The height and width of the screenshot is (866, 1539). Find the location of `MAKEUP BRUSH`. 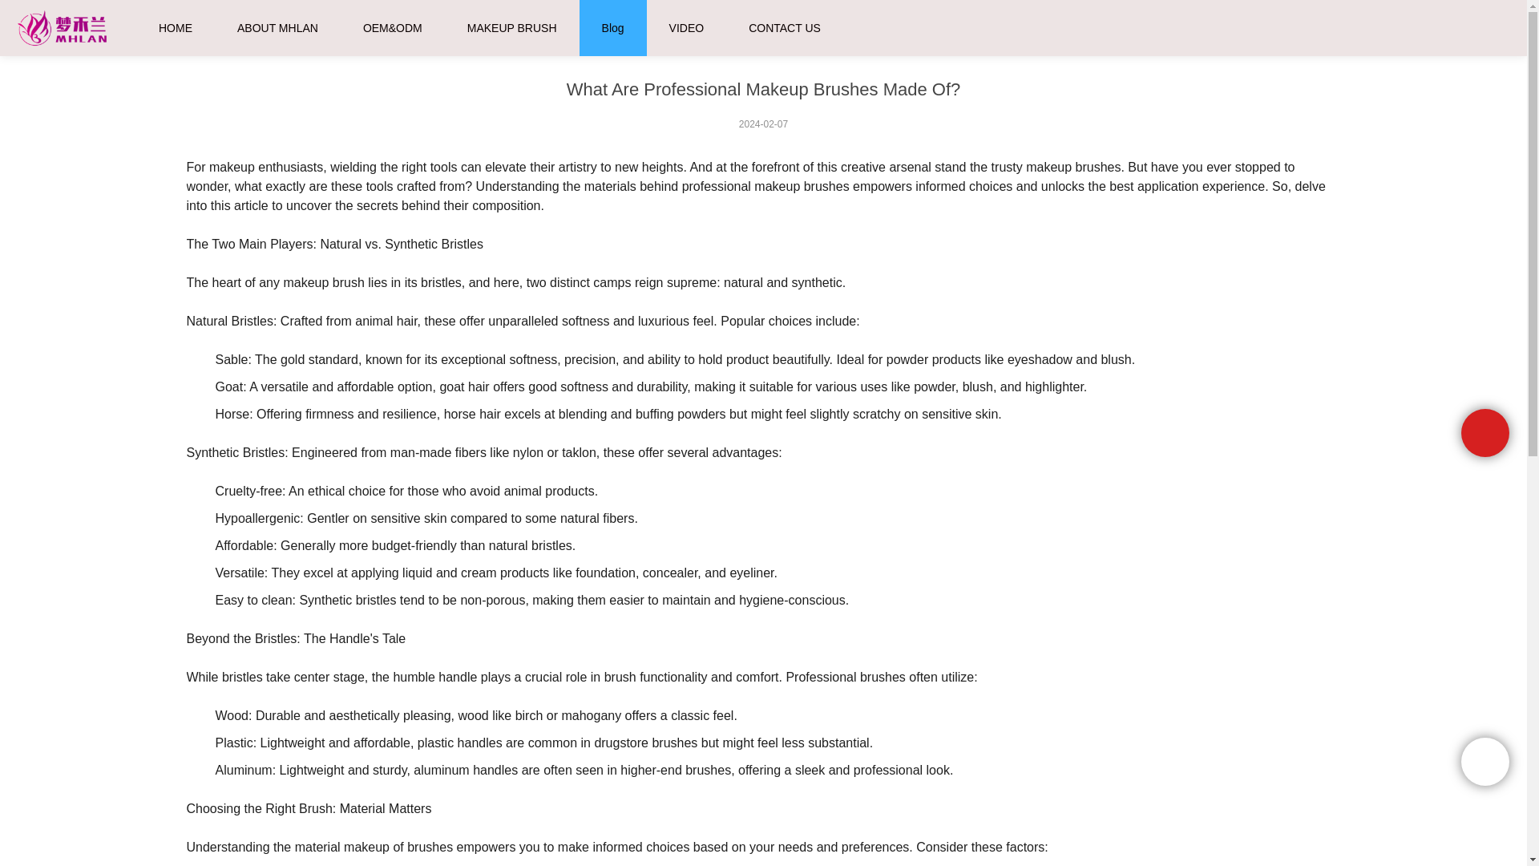

MAKEUP BRUSH is located at coordinates (512, 28).